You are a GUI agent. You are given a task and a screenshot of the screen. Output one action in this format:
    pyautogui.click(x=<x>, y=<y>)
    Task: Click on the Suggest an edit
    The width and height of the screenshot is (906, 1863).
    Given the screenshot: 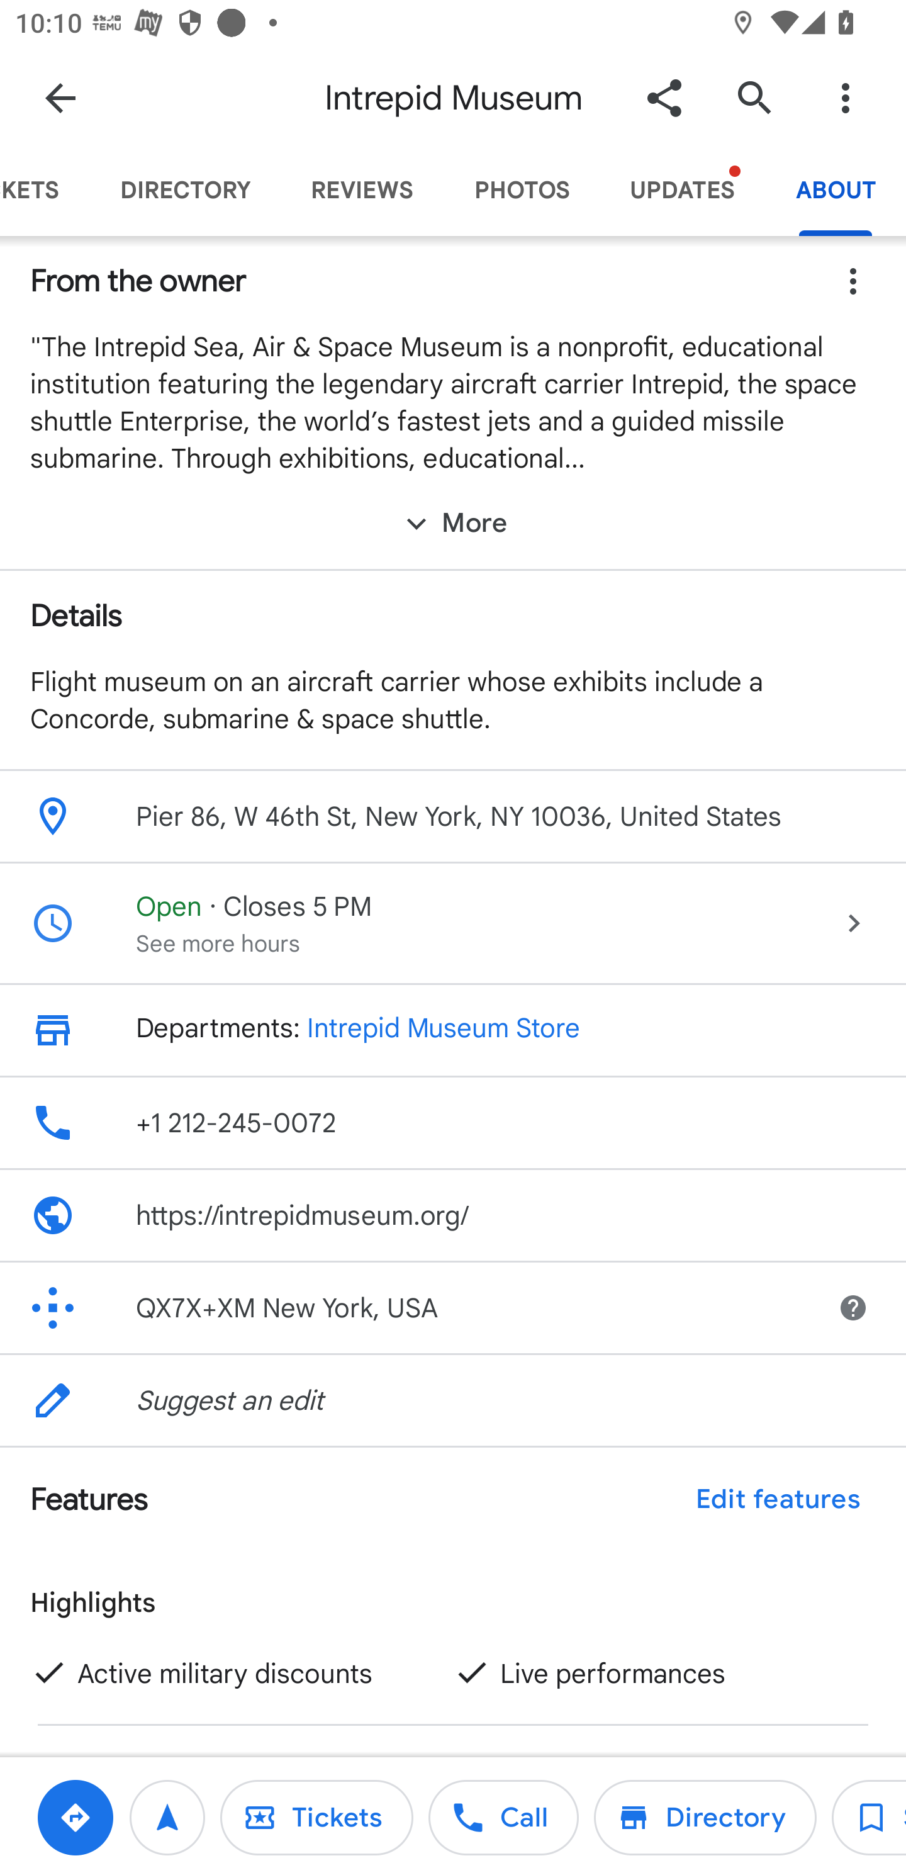 What is the action you would take?
    pyautogui.click(x=453, y=1400)
    